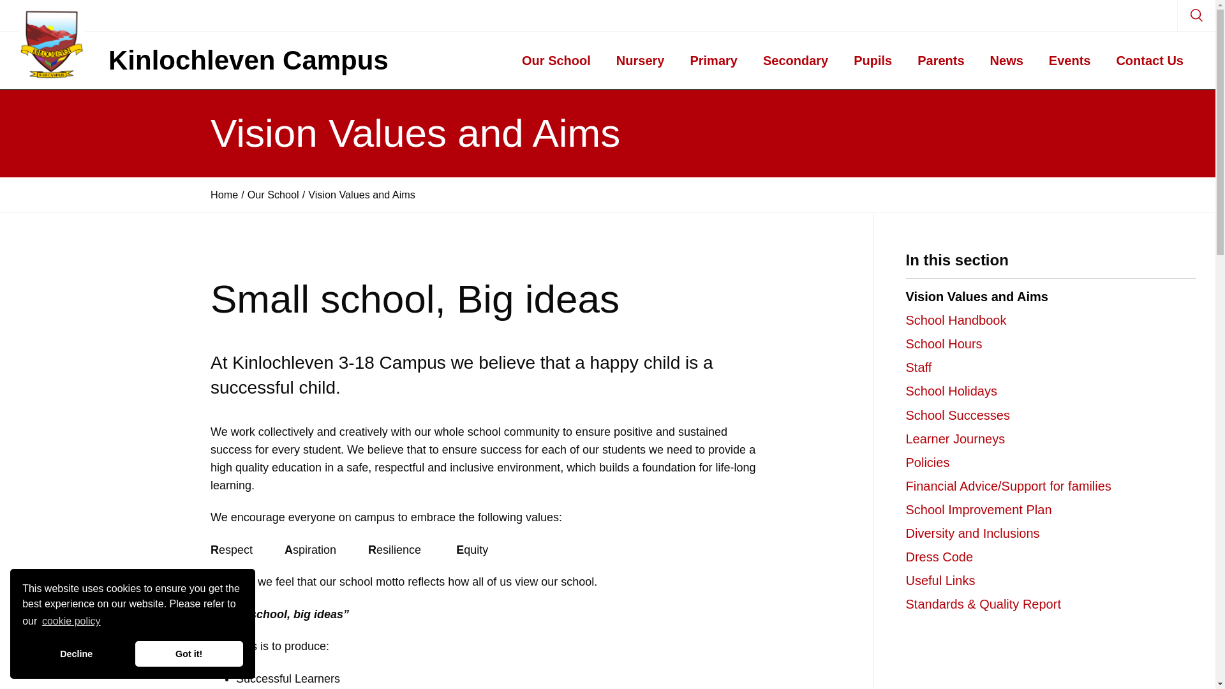  Describe the element at coordinates (75, 654) in the screenshot. I see `Decline` at that location.